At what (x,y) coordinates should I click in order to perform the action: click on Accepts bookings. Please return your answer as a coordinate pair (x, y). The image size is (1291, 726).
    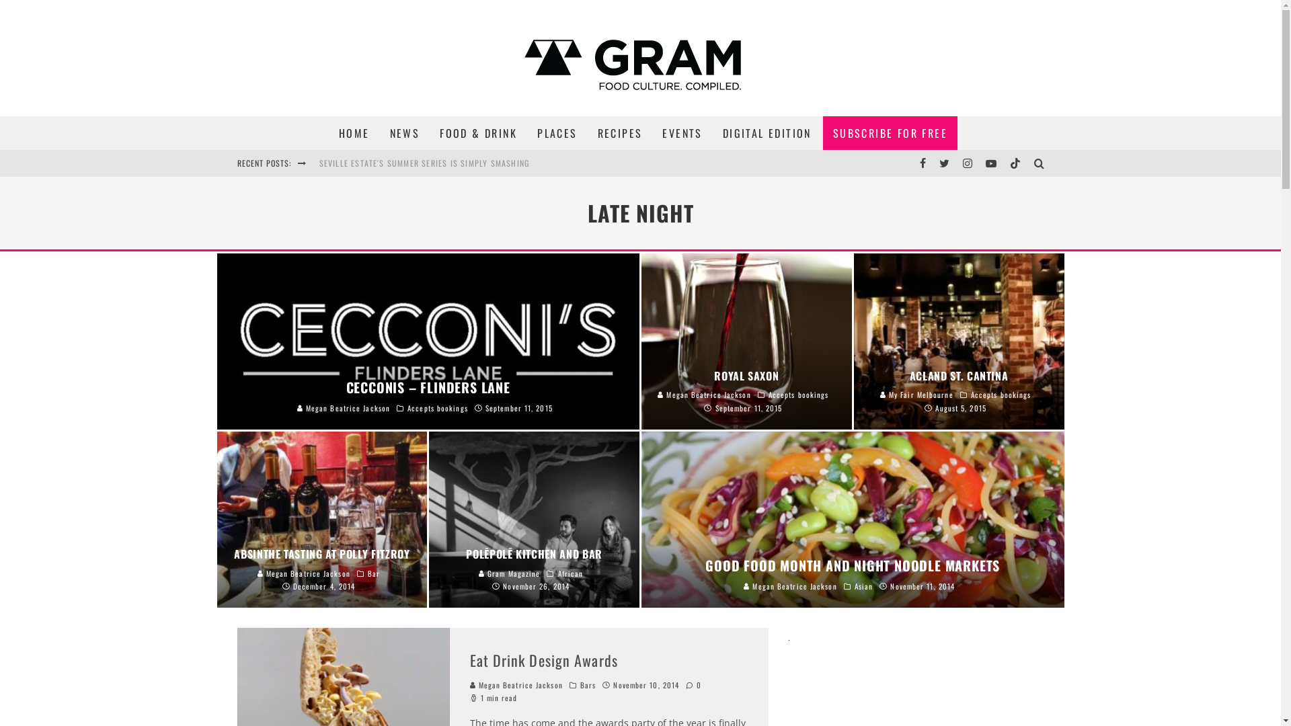
    Looking at the image, I should click on (438, 408).